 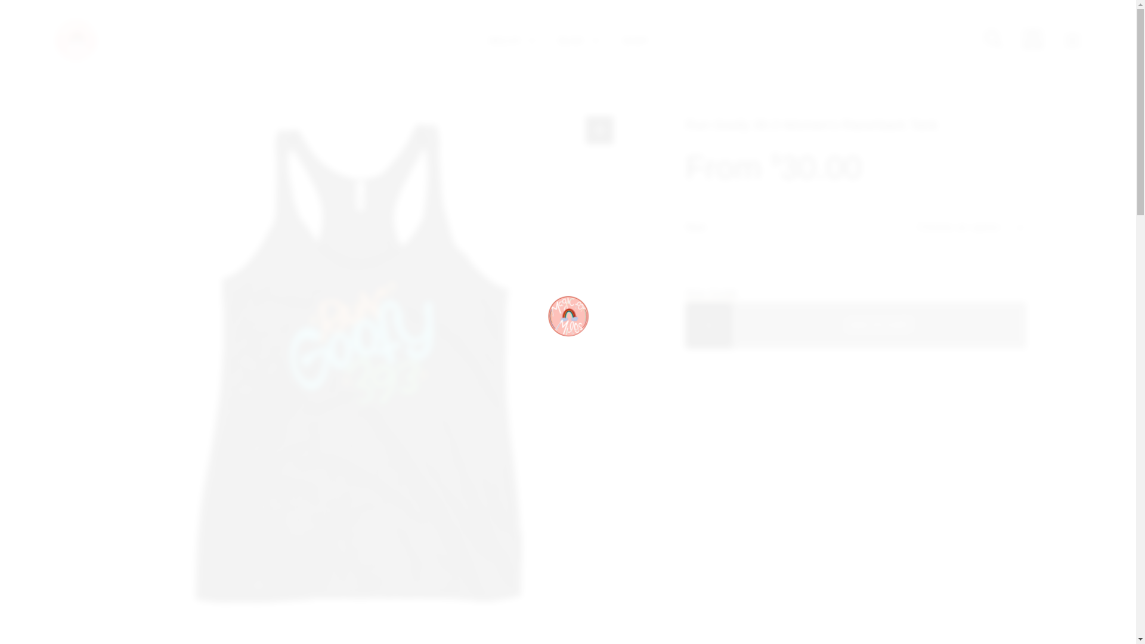 I want to click on MOBILE MENU TOGGLE, so click(x=1072, y=41).